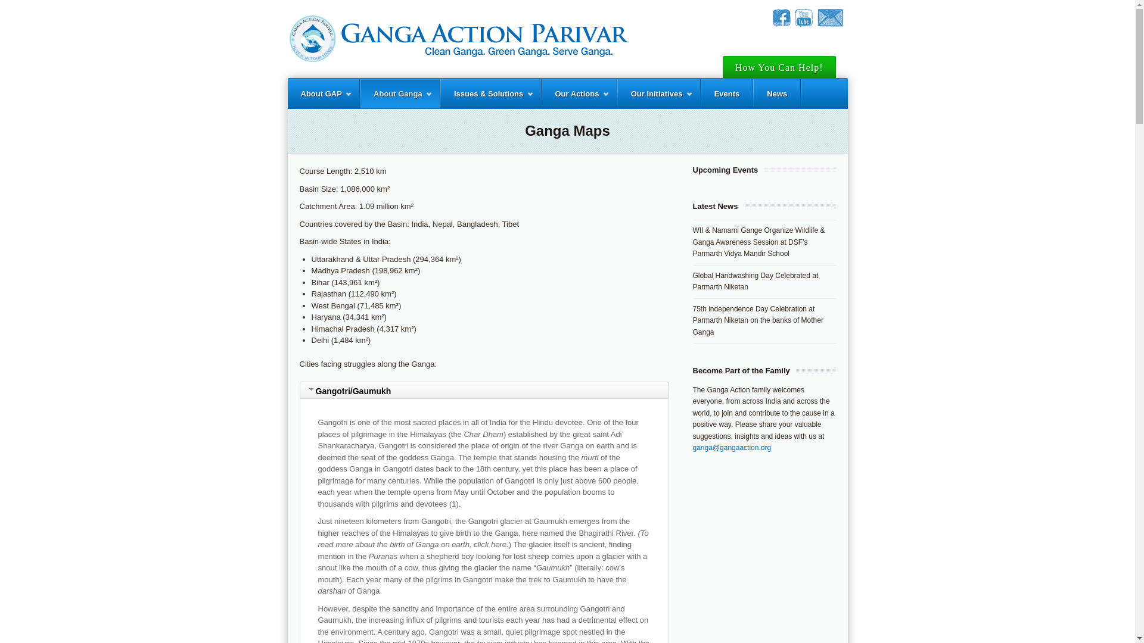  What do you see at coordinates (829, 24) in the screenshot?
I see `contact` at bounding box center [829, 24].